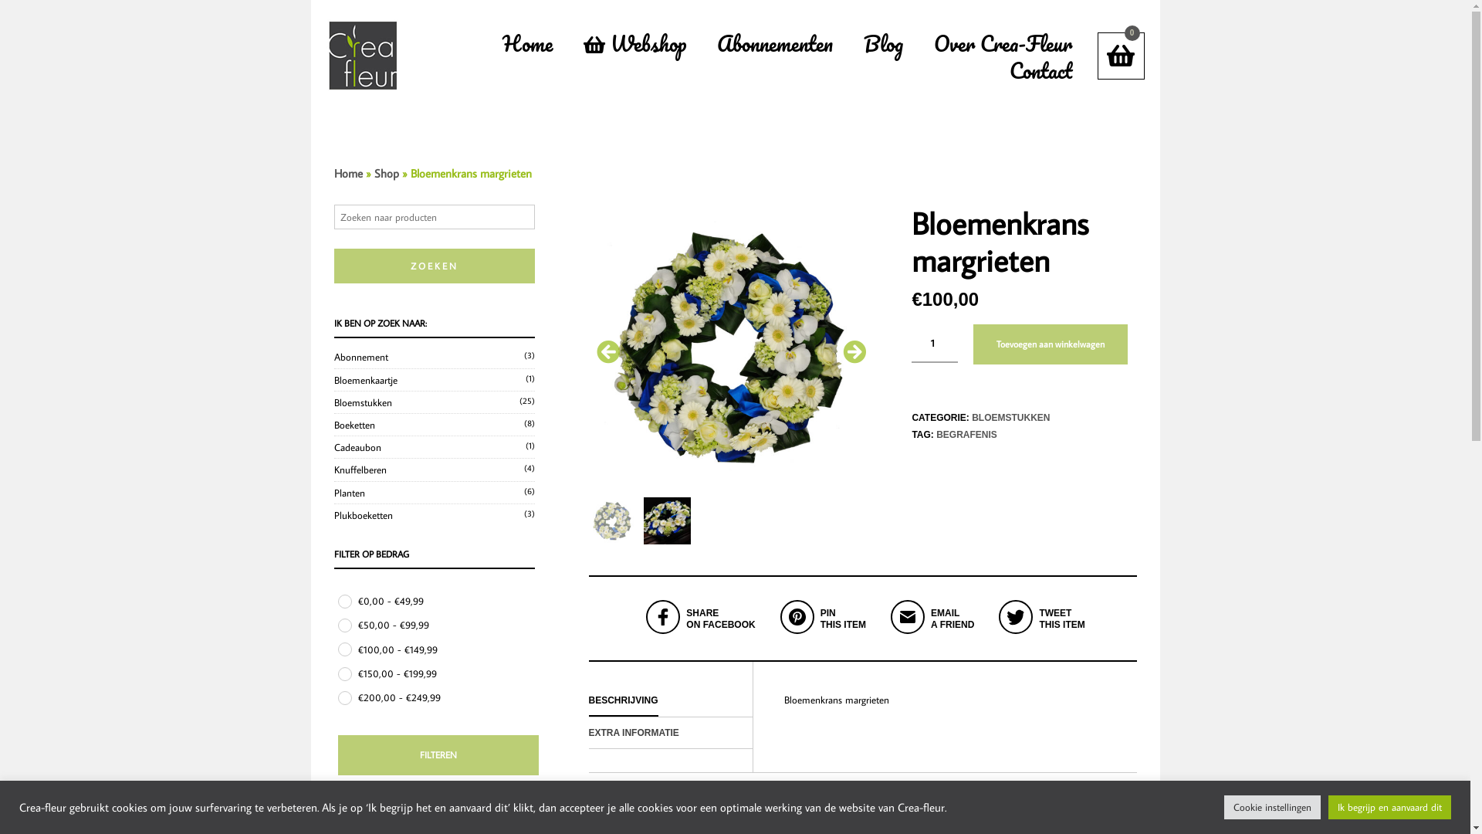 The width and height of the screenshot is (1482, 834). I want to click on FILTEREN, so click(438, 755).